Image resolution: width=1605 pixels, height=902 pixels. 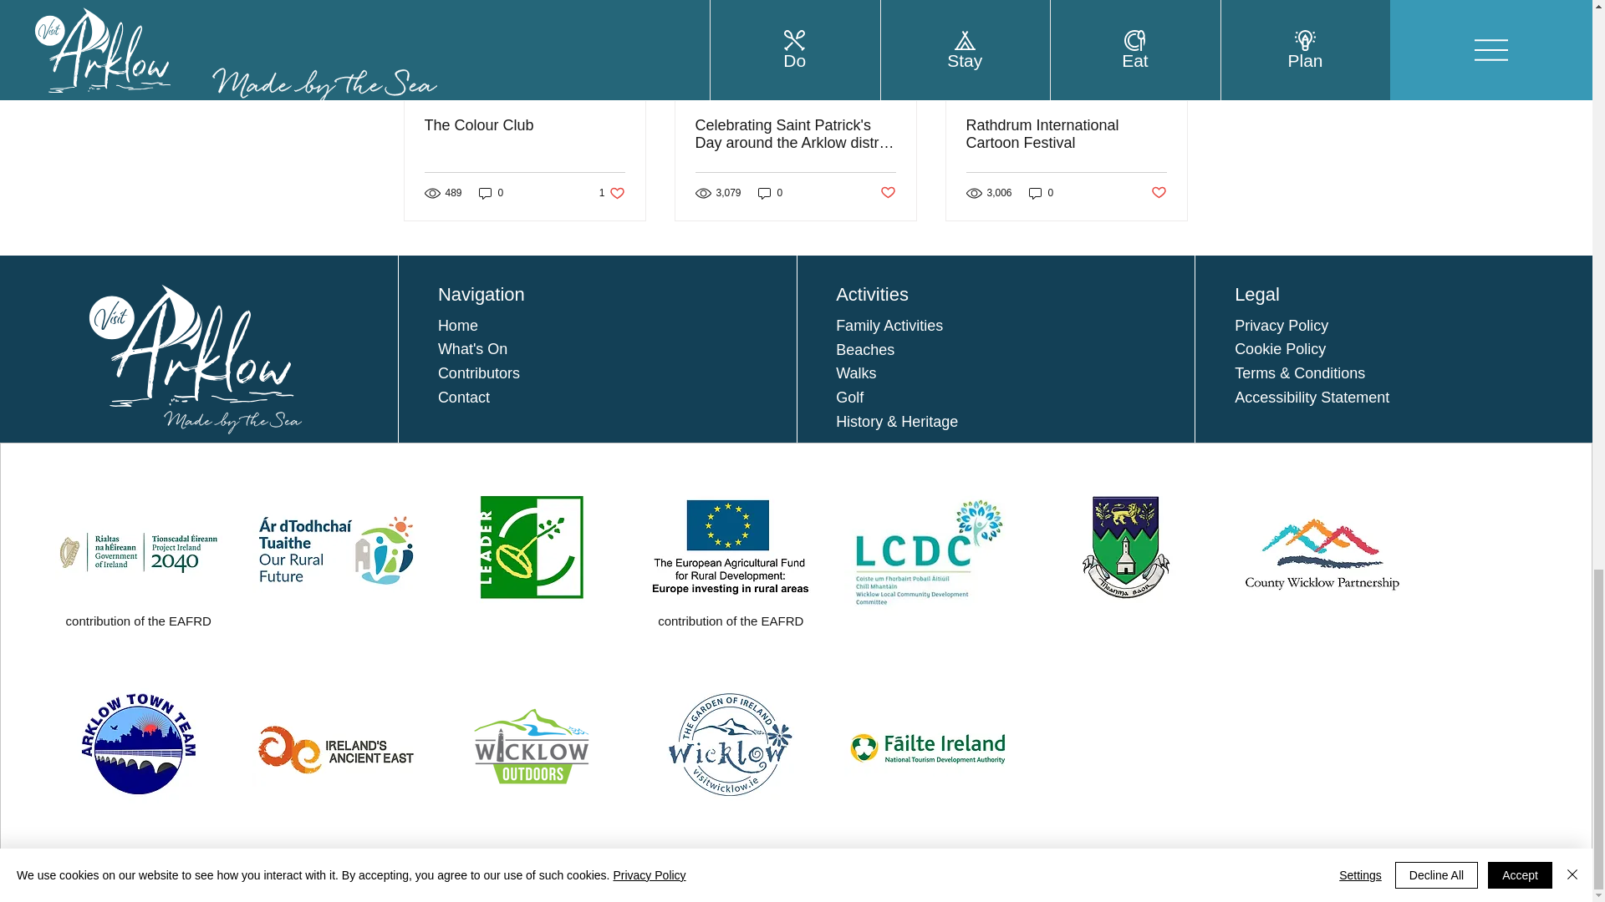 I want to click on Contributors, so click(x=479, y=372).